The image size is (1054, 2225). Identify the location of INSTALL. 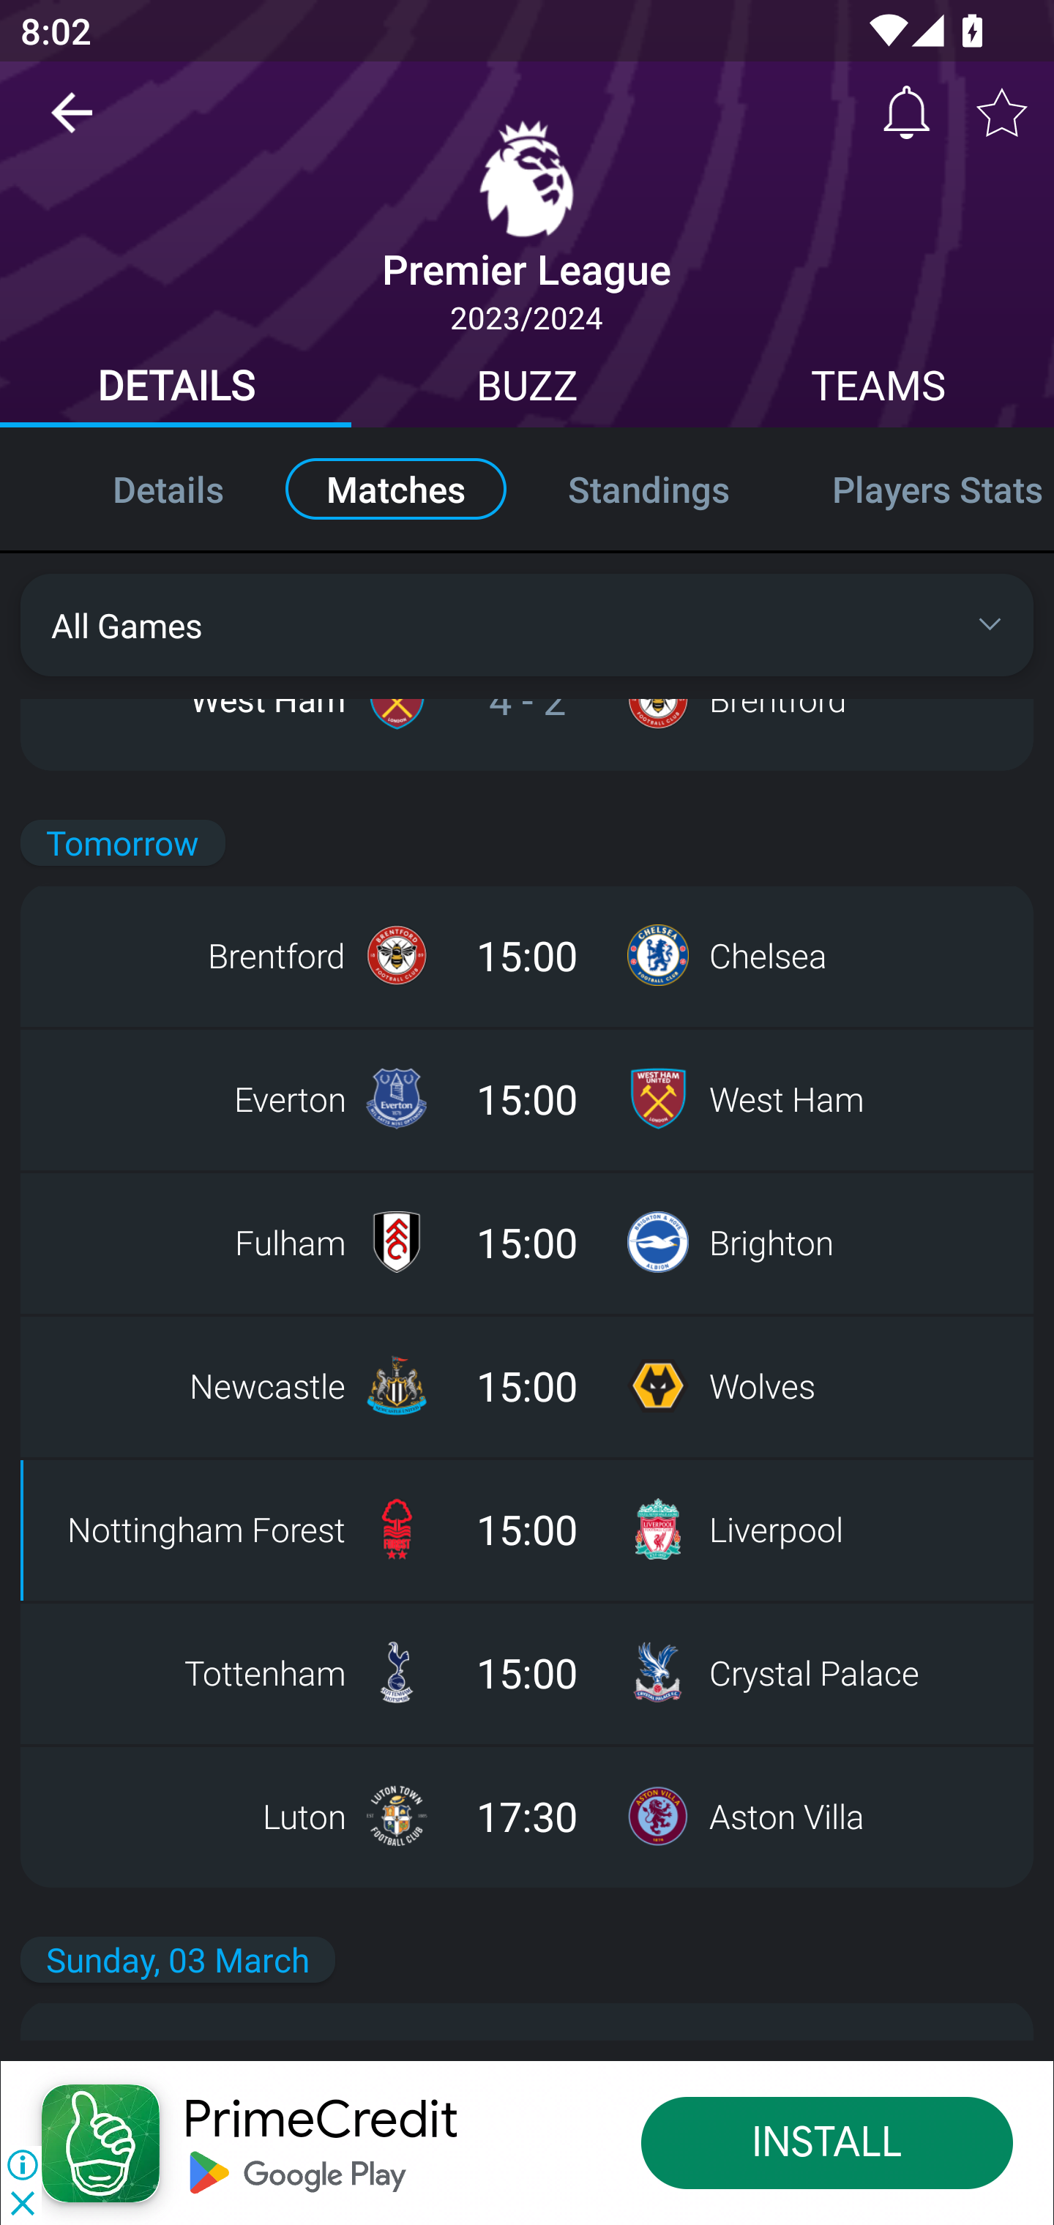
(826, 2143).